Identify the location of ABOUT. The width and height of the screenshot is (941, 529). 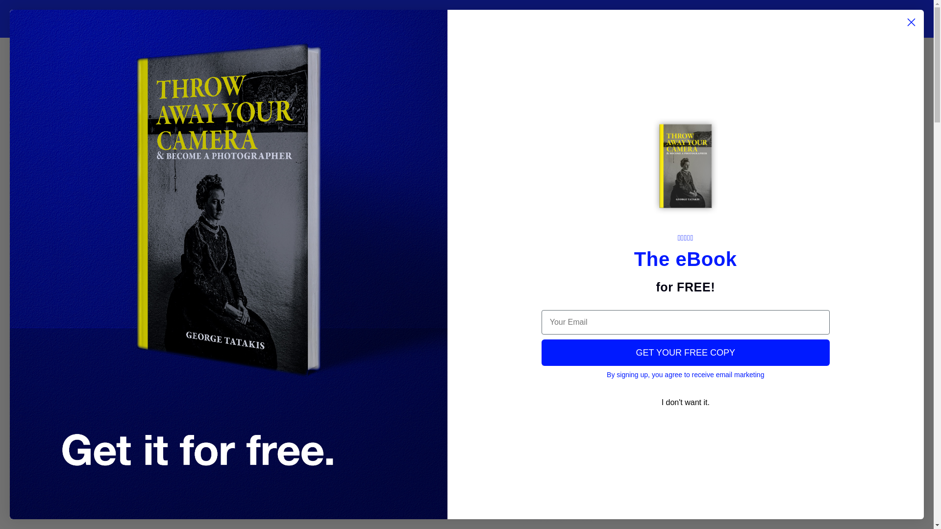
(357, 19).